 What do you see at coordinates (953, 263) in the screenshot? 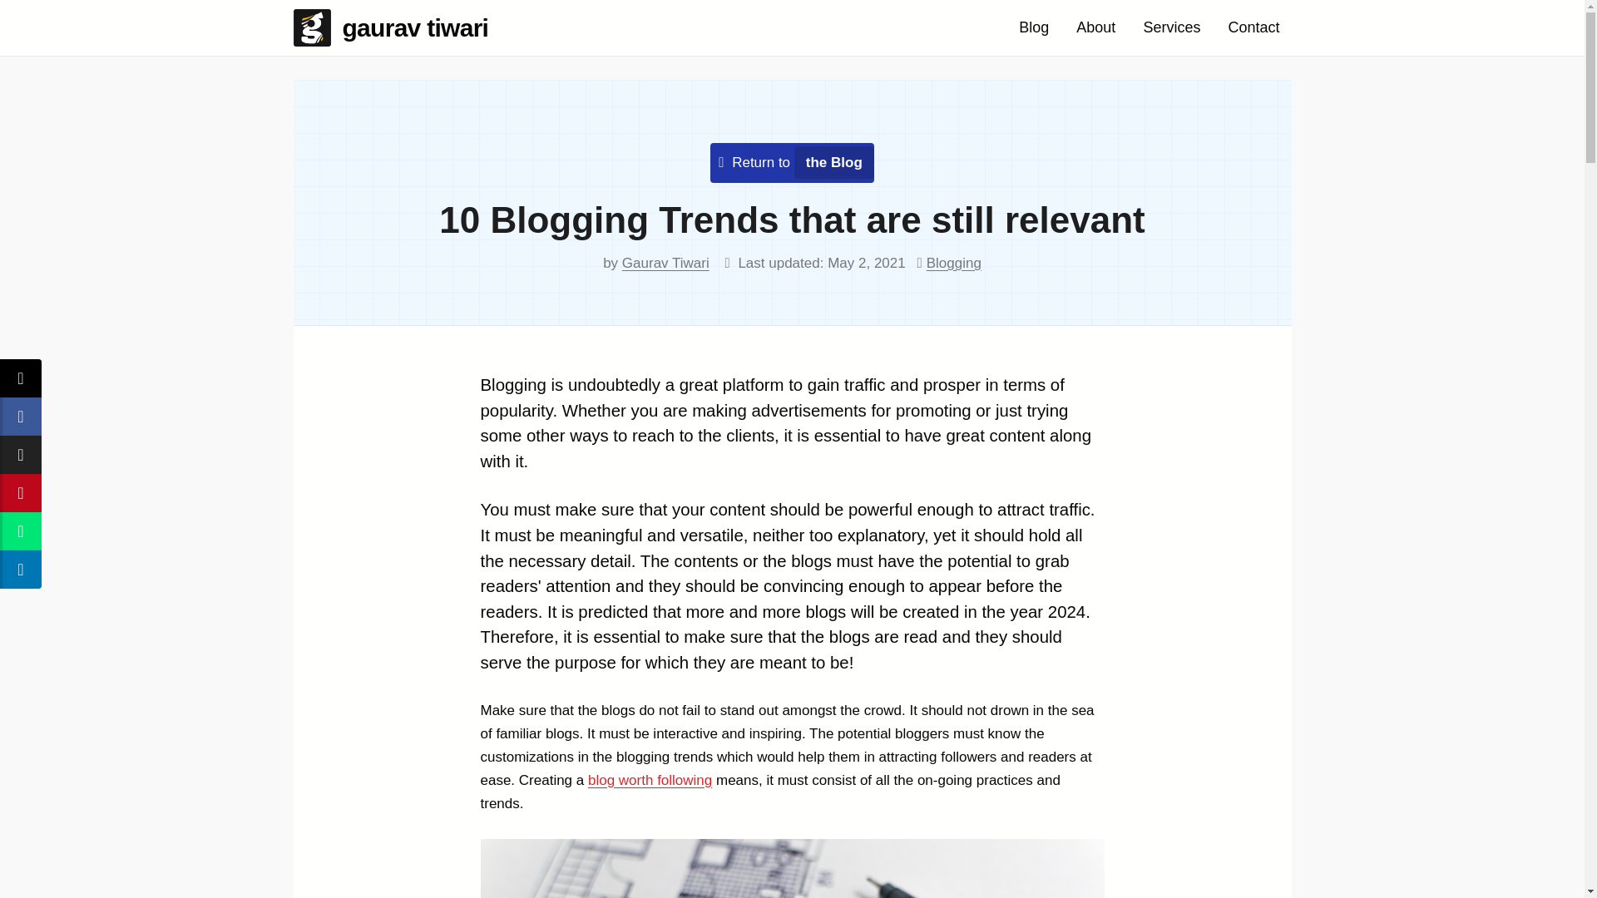
I see `Blogging` at bounding box center [953, 263].